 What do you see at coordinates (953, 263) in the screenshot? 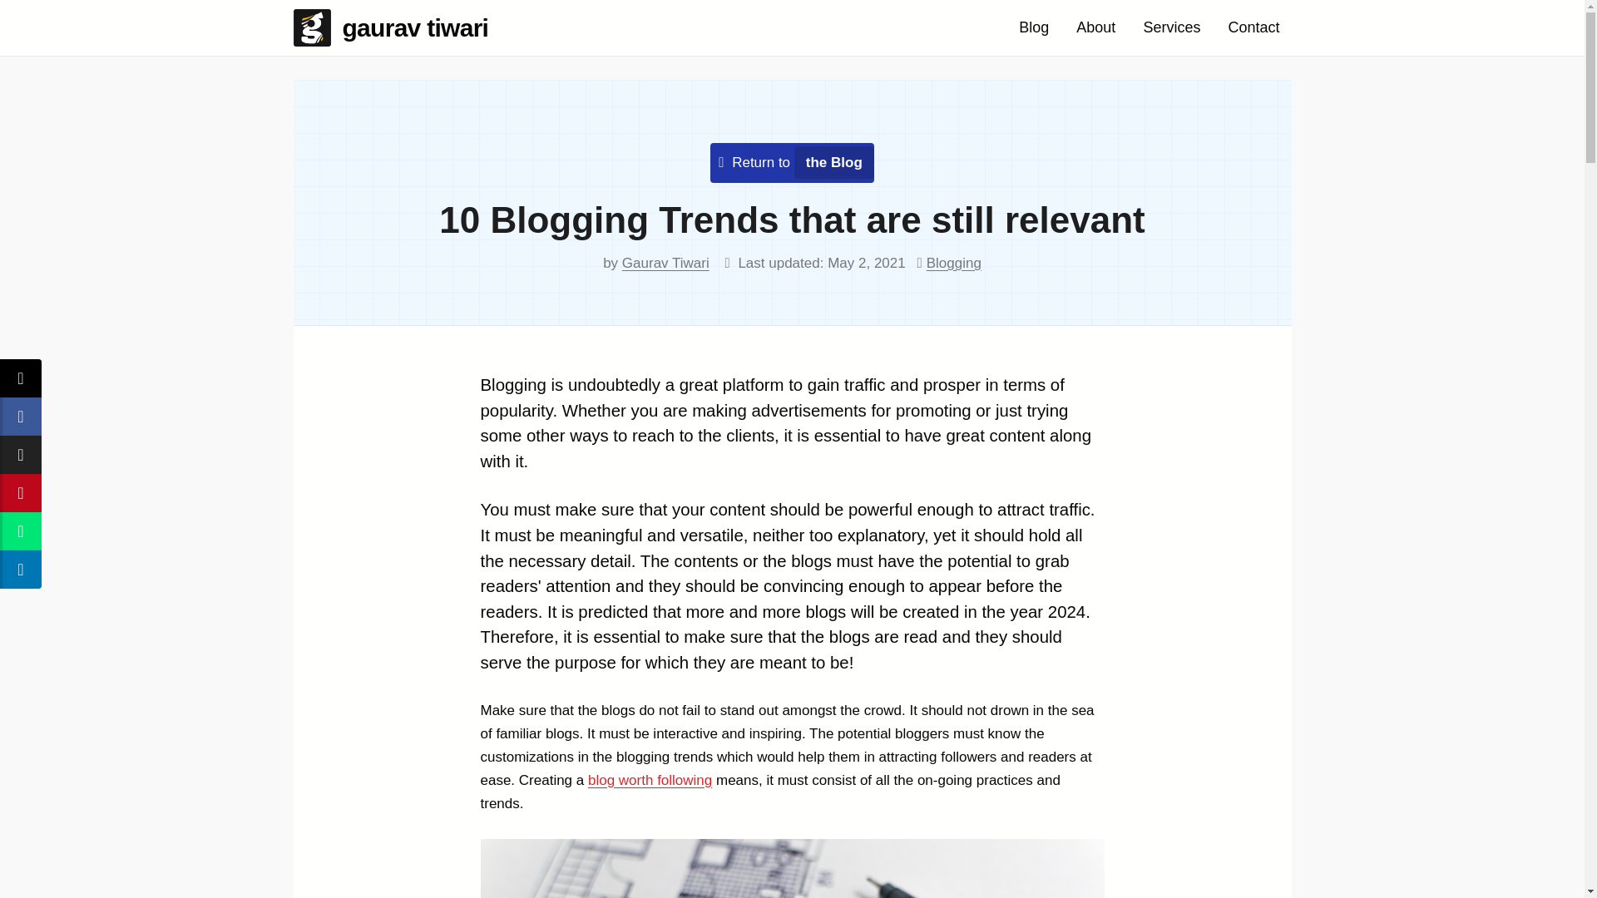
I see `Blogging` at bounding box center [953, 263].